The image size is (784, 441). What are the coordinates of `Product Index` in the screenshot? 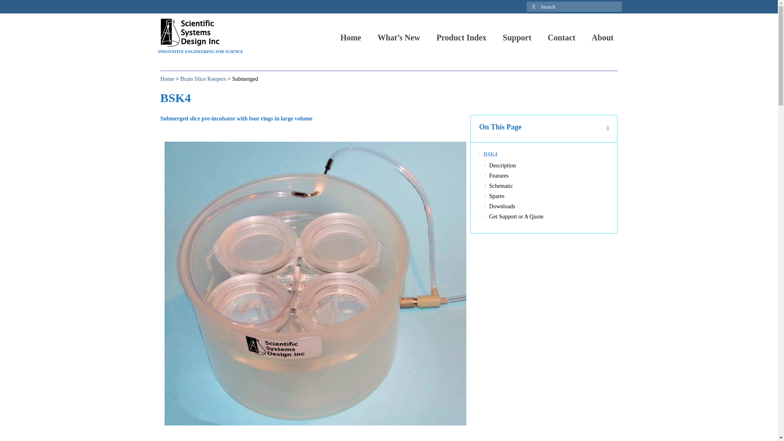 It's located at (461, 38).